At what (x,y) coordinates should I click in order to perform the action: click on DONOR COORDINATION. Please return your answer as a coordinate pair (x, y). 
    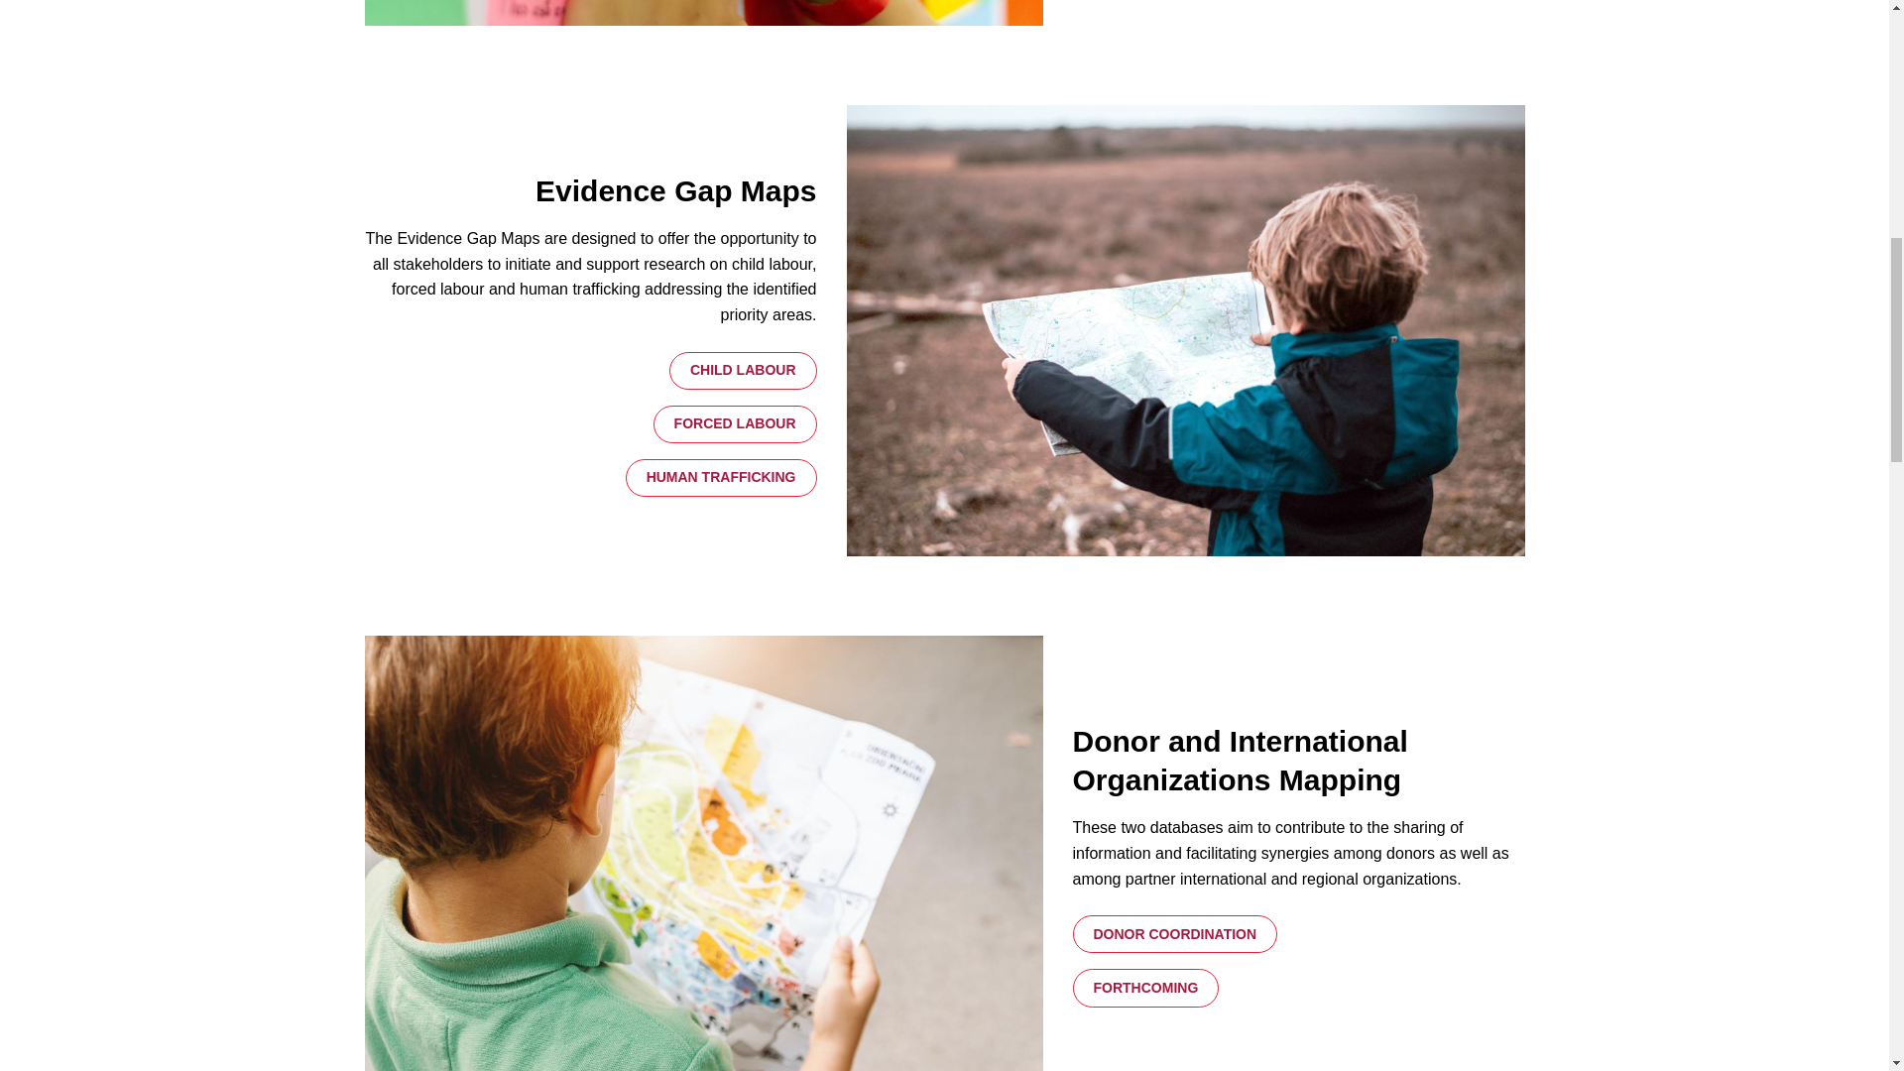
    Looking at the image, I should click on (1175, 934).